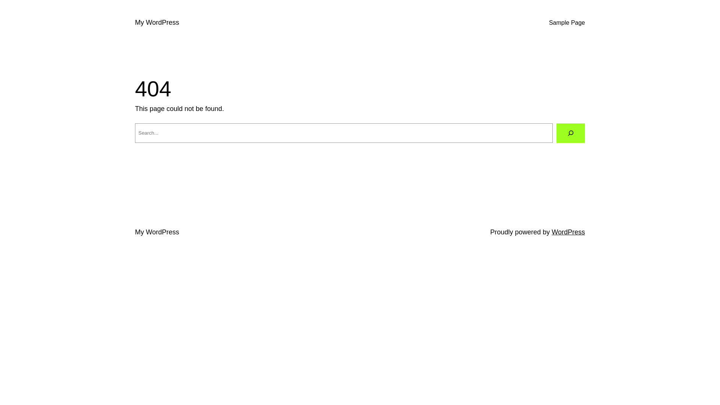  I want to click on WordPress, so click(568, 232).